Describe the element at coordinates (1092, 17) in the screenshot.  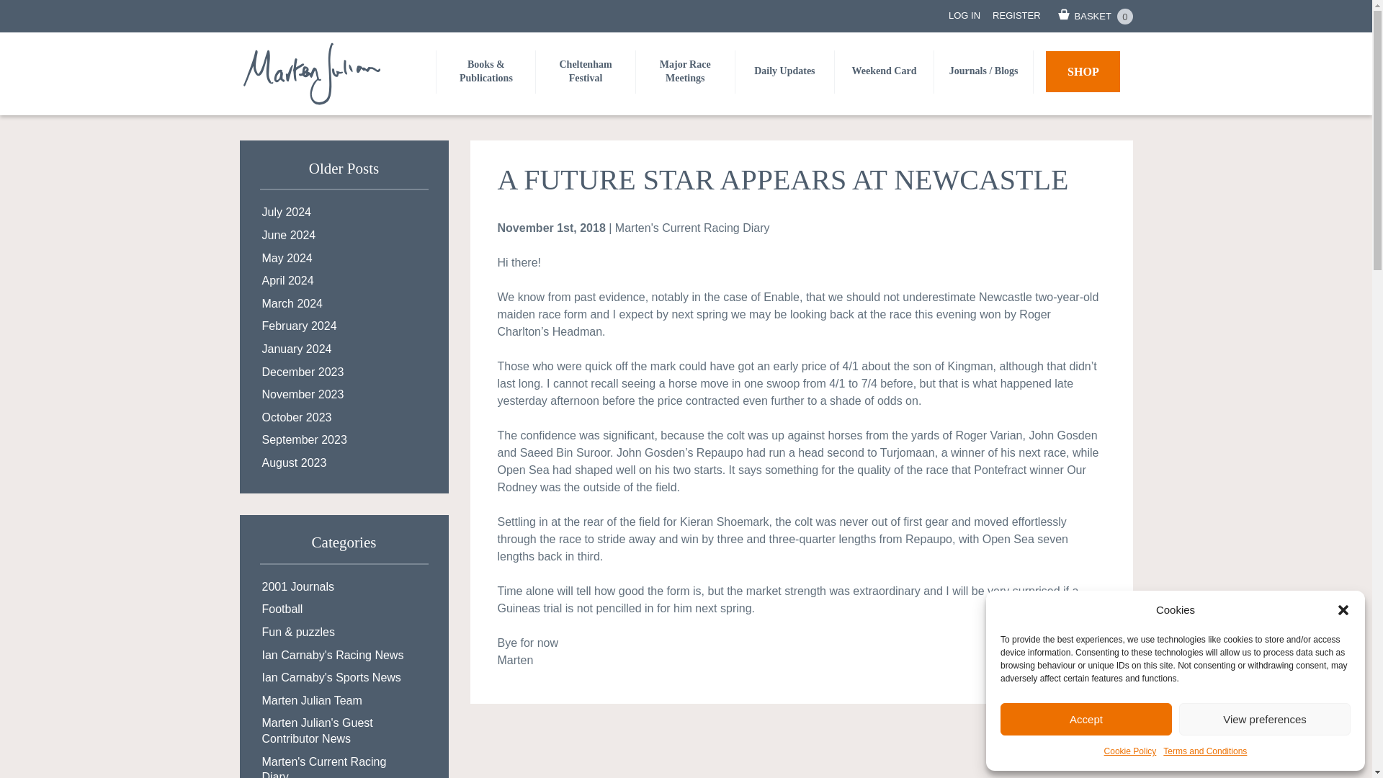
I see `Basket` at that location.